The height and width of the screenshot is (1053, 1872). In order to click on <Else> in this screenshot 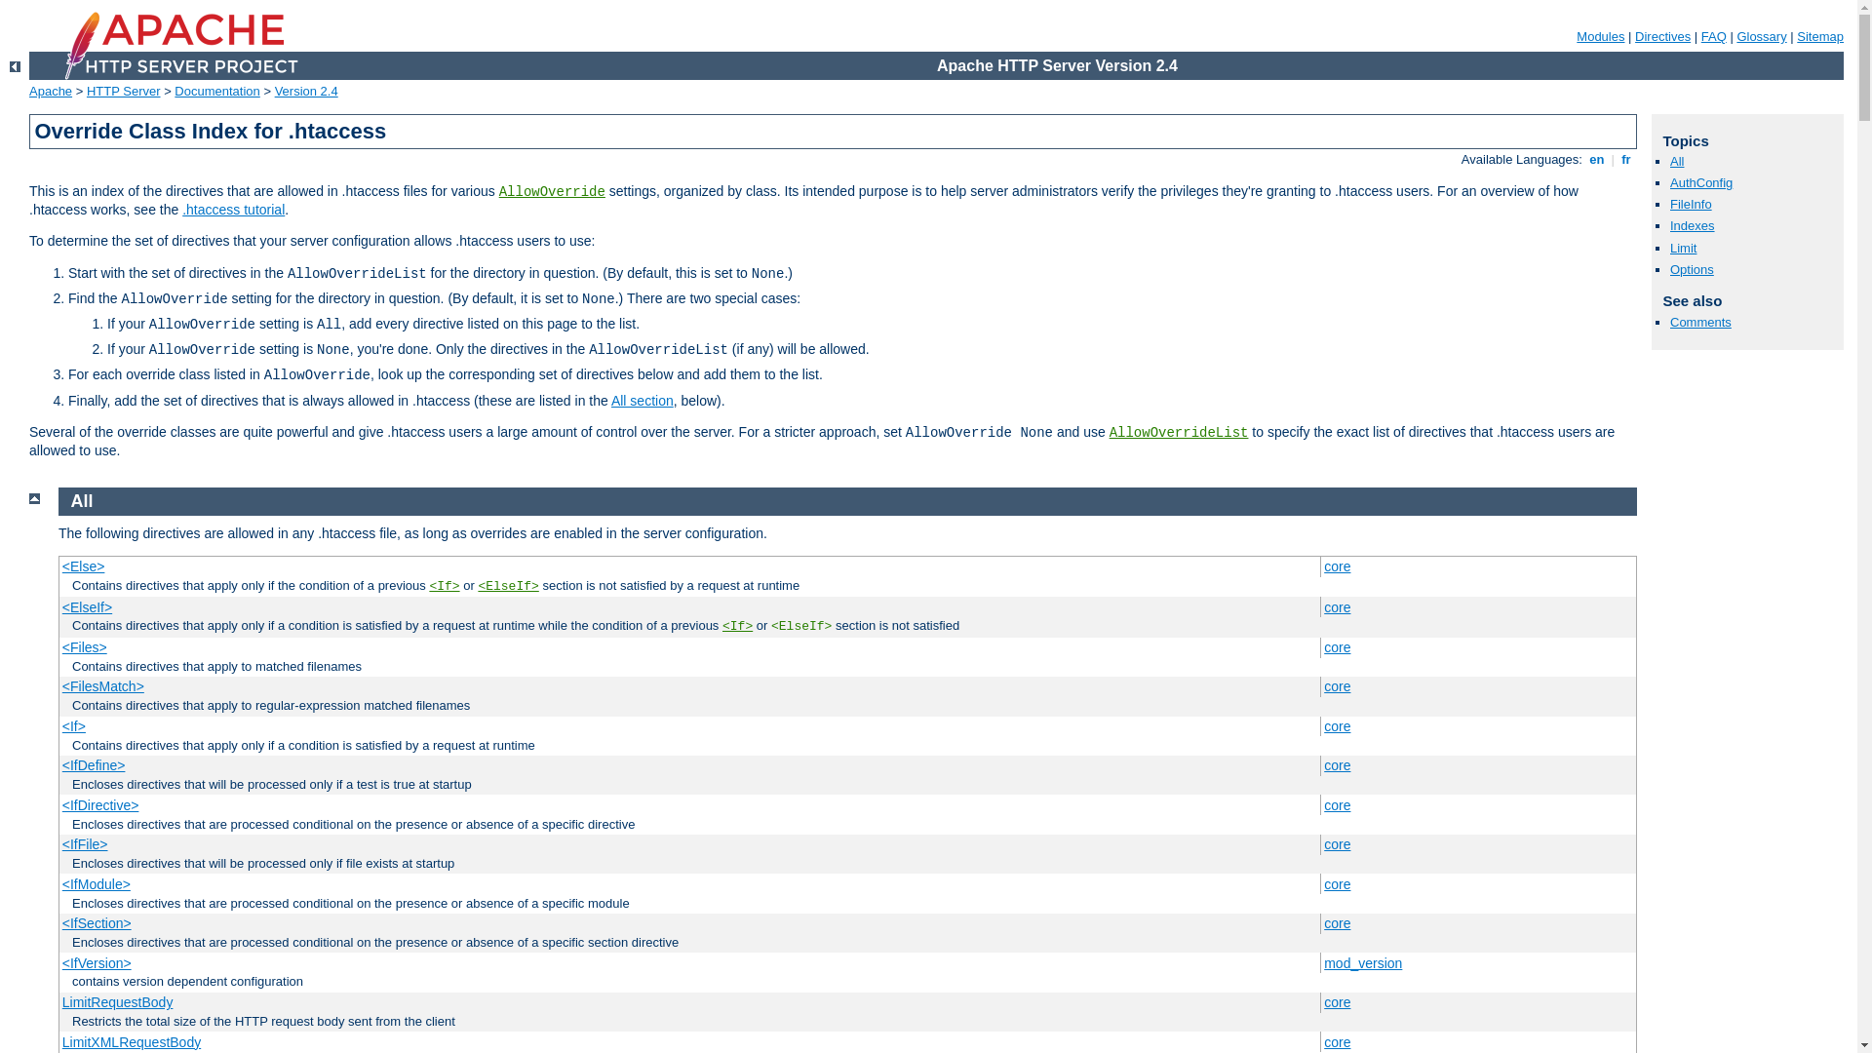, I will do `click(84, 566)`.